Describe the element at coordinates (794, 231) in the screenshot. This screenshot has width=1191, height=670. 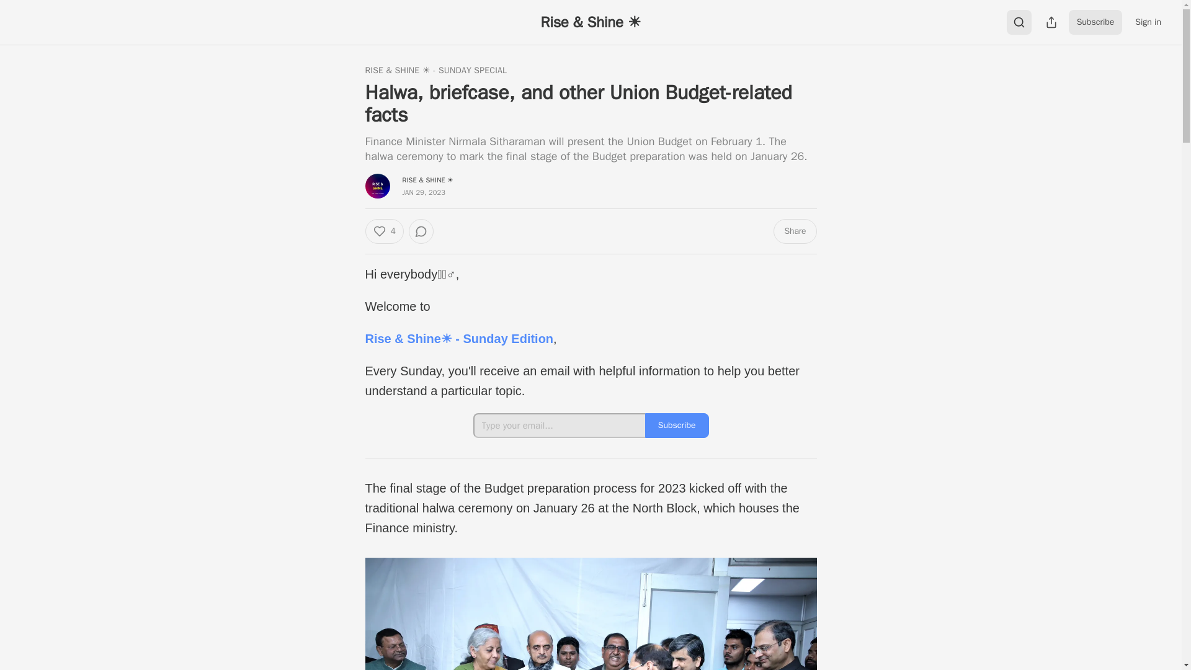
I see `Share` at that location.